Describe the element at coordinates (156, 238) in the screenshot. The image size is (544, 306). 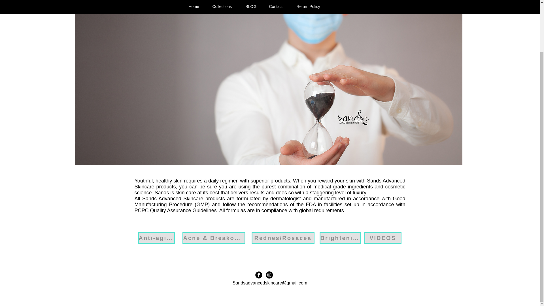
I see `Anti-aging` at that location.